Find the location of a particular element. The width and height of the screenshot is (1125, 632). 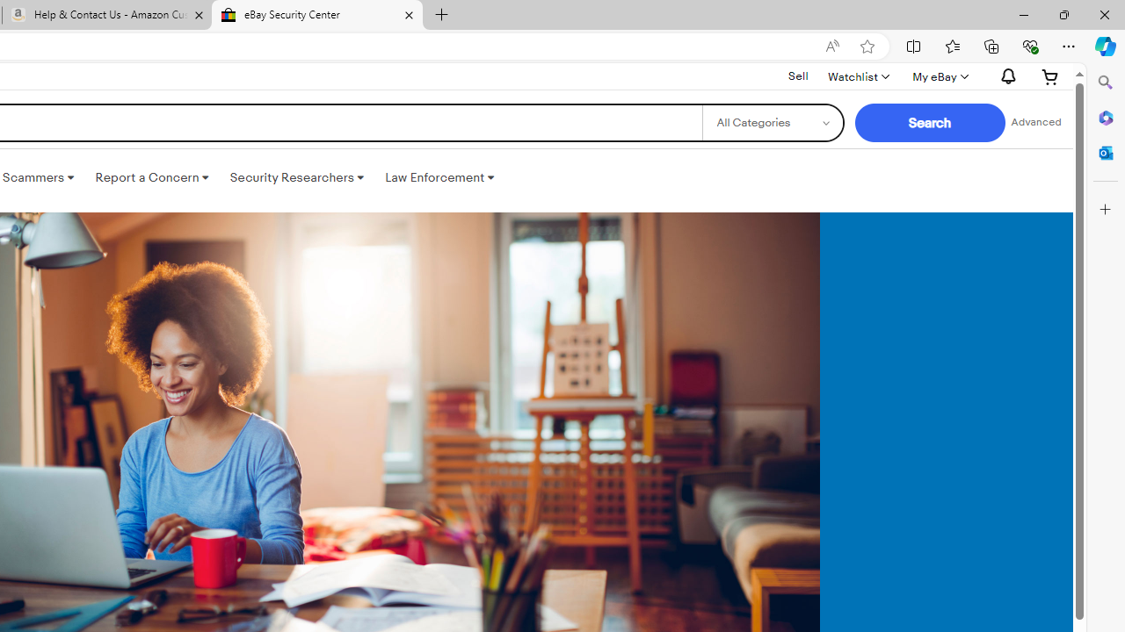

Sell is located at coordinates (798, 75).